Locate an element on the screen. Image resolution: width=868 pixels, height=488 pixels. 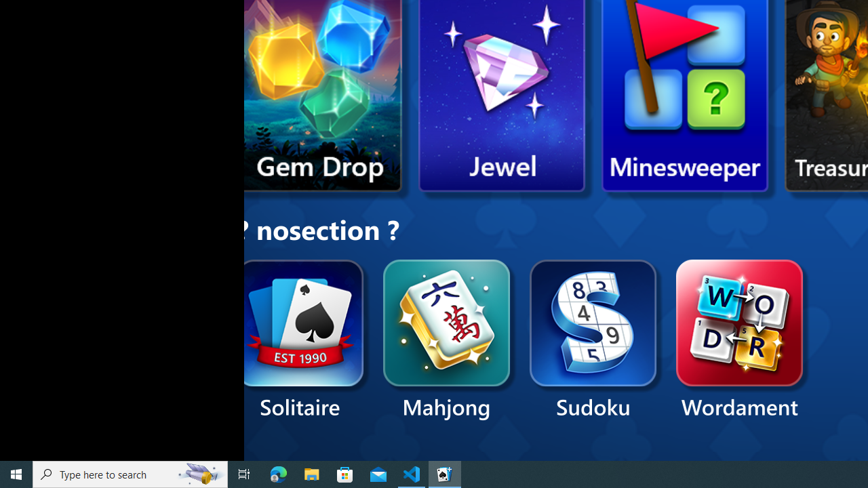
Sudoku is located at coordinates (593, 340).